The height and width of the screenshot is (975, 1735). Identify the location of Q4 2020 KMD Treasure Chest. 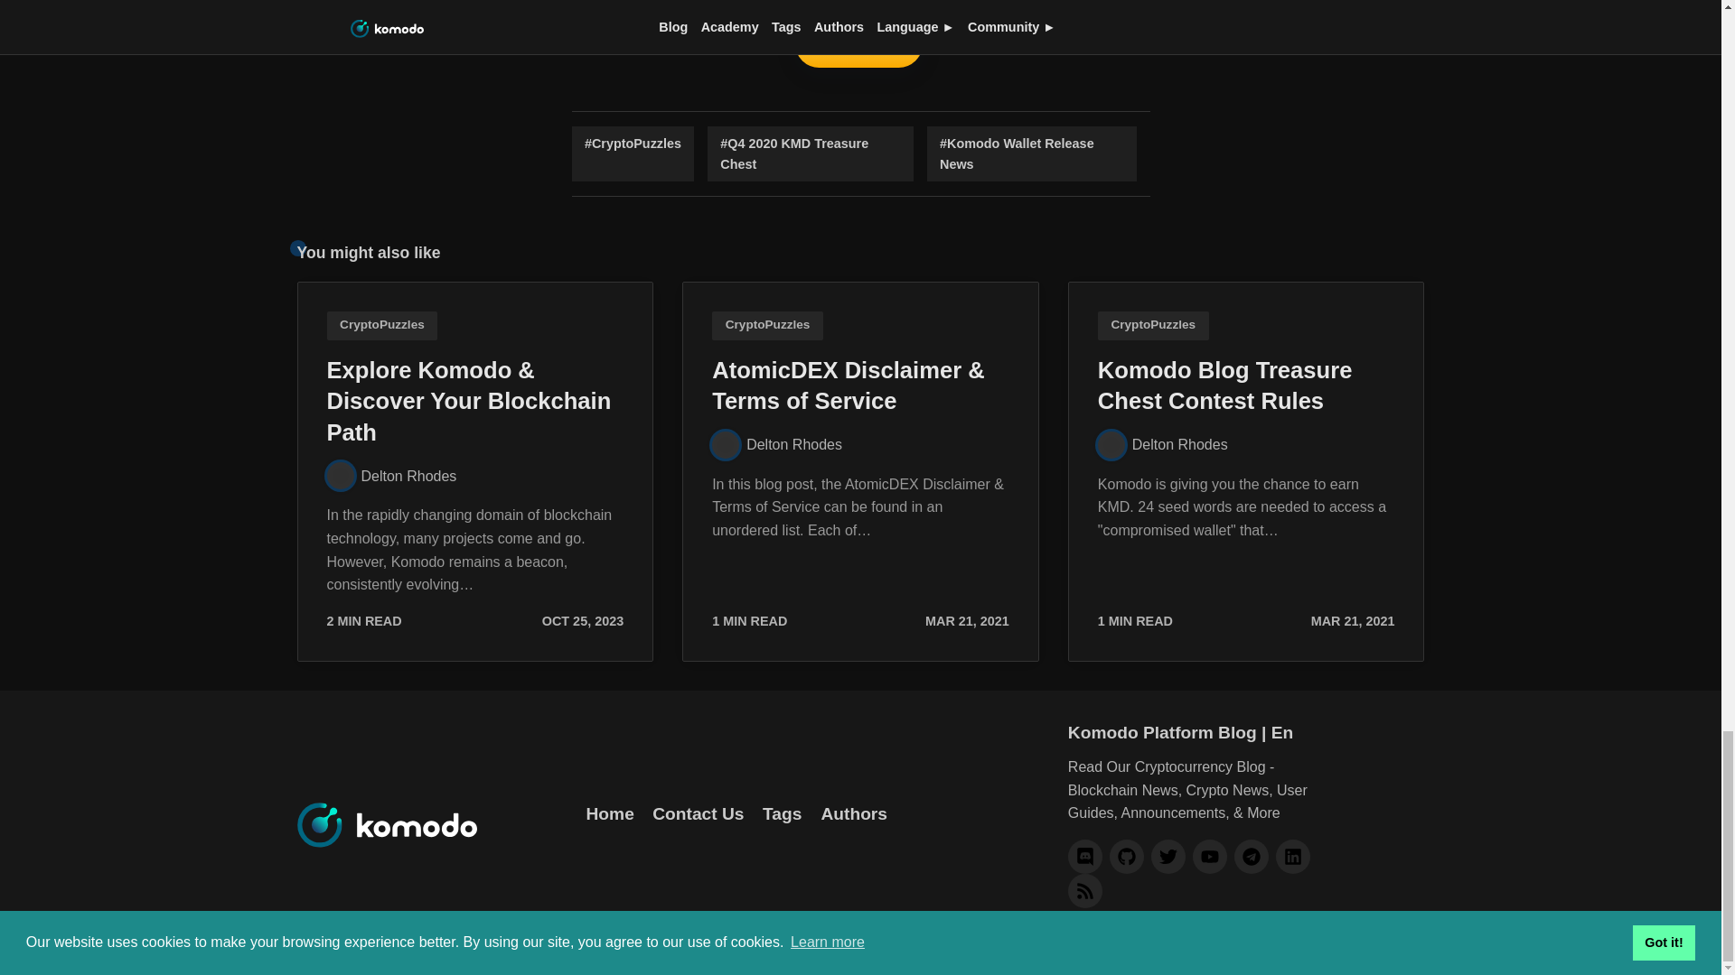
(811, 153).